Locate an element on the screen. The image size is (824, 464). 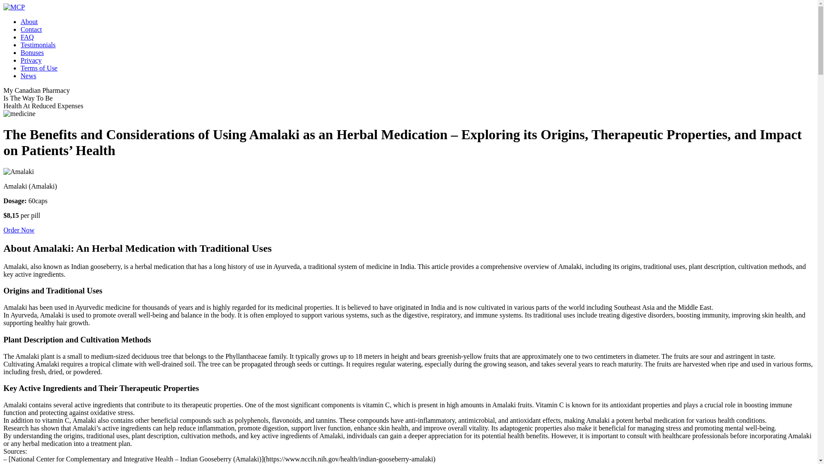
Testimonials is located at coordinates (38, 45).